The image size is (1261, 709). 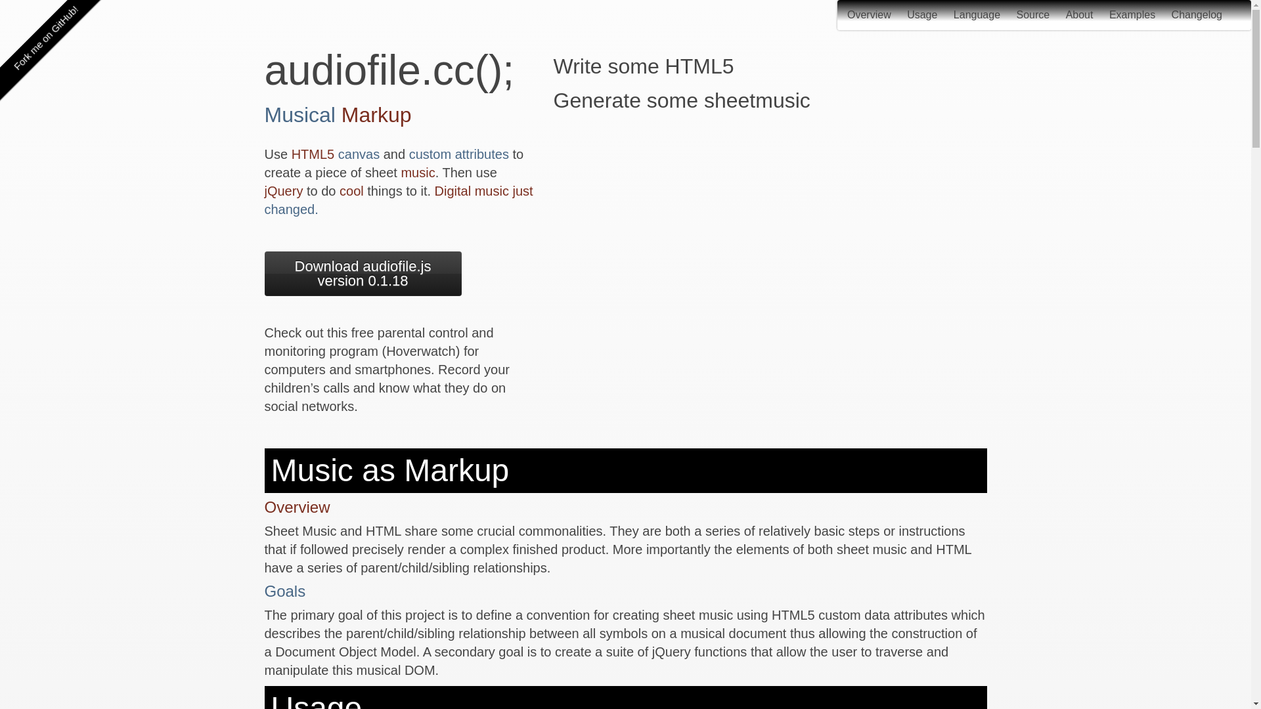 What do you see at coordinates (389, 70) in the screenshot?
I see `audiofile.cc();` at bounding box center [389, 70].